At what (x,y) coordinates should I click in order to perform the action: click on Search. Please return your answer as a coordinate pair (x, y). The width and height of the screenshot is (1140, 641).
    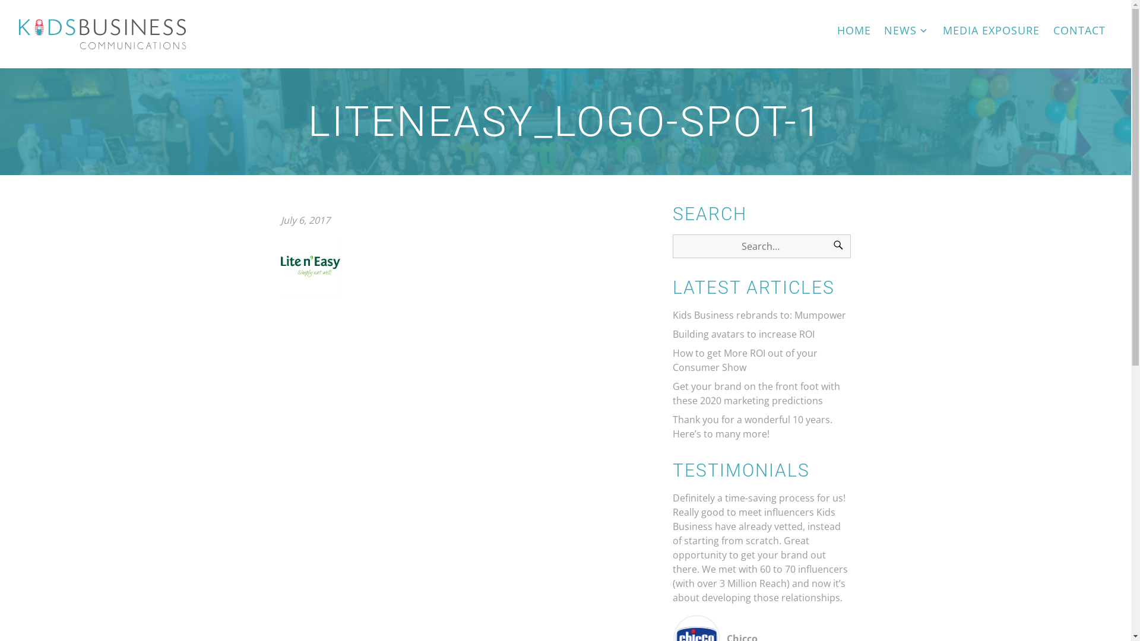
    Looking at the image, I should click on (838, 246).